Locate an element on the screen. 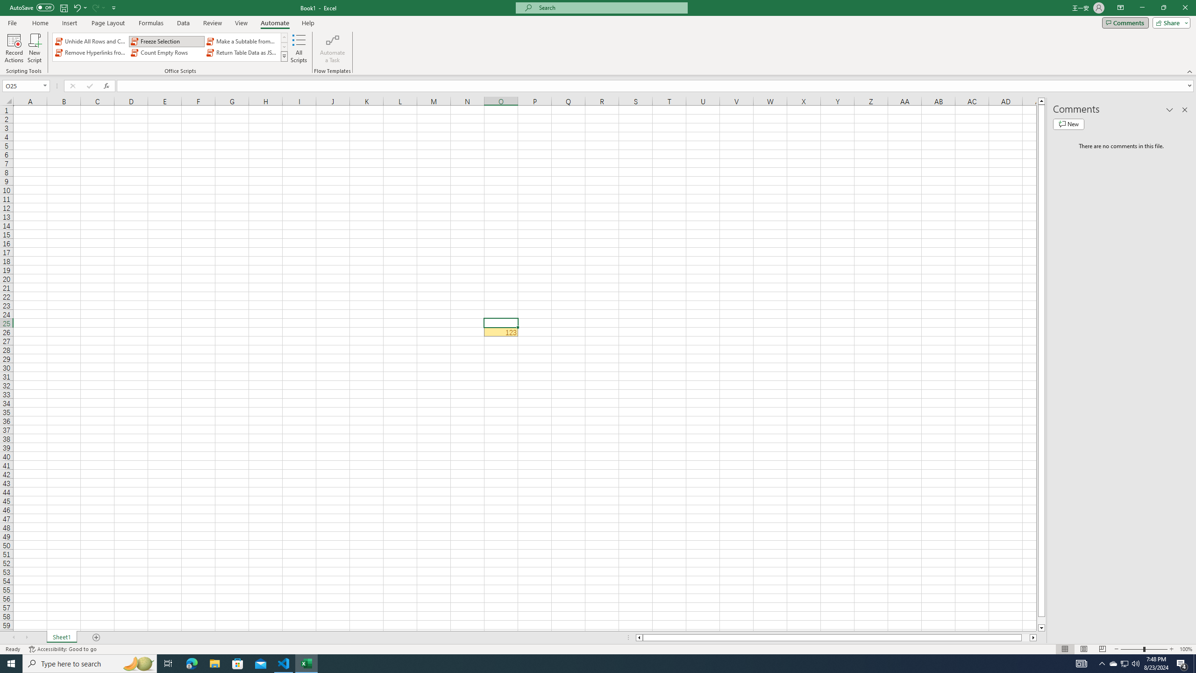  View is located at coordinates (241, 23).